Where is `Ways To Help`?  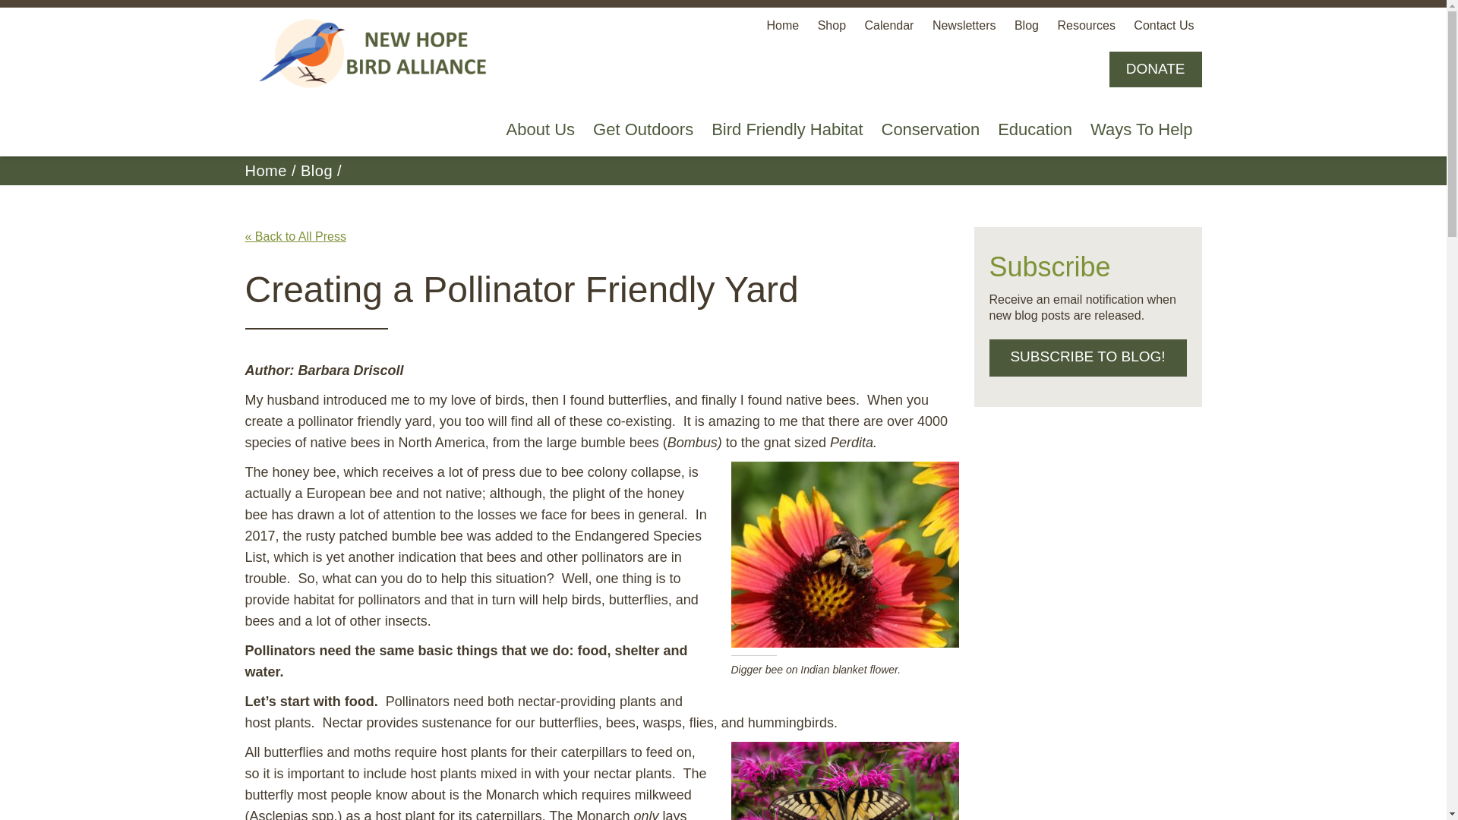 Ways To Help is located at coordinates (1141, 130).